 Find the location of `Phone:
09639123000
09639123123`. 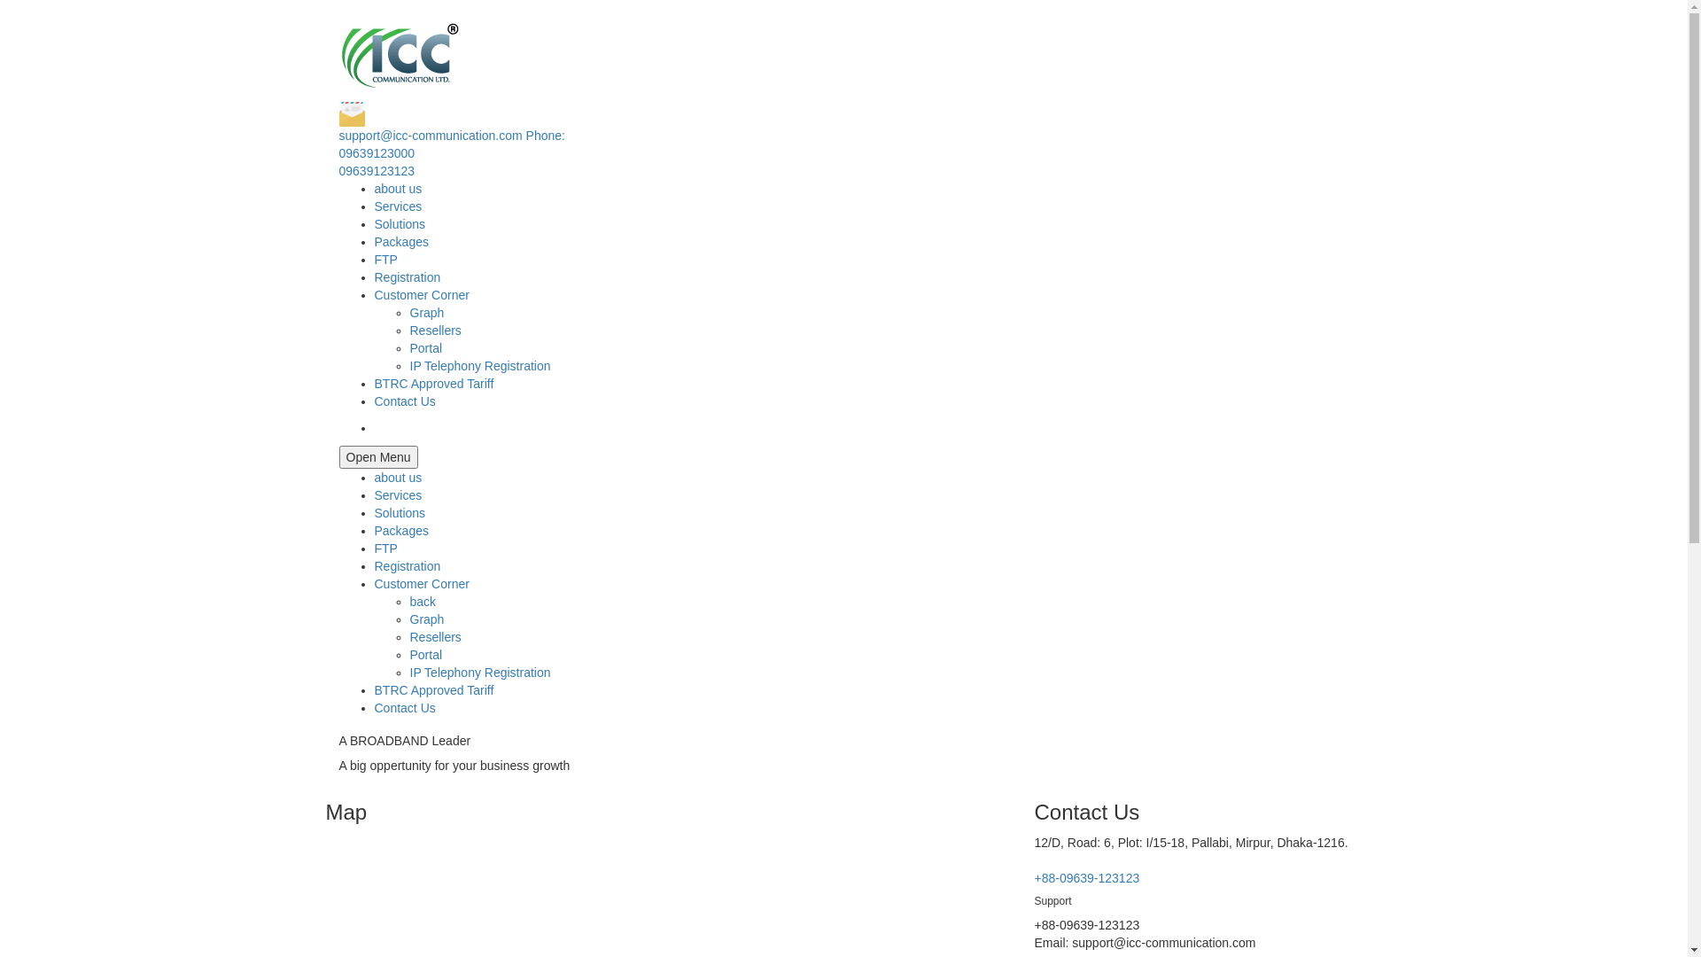

Phone:
09639123000
09639123123 is located at coordinates (452, 153).